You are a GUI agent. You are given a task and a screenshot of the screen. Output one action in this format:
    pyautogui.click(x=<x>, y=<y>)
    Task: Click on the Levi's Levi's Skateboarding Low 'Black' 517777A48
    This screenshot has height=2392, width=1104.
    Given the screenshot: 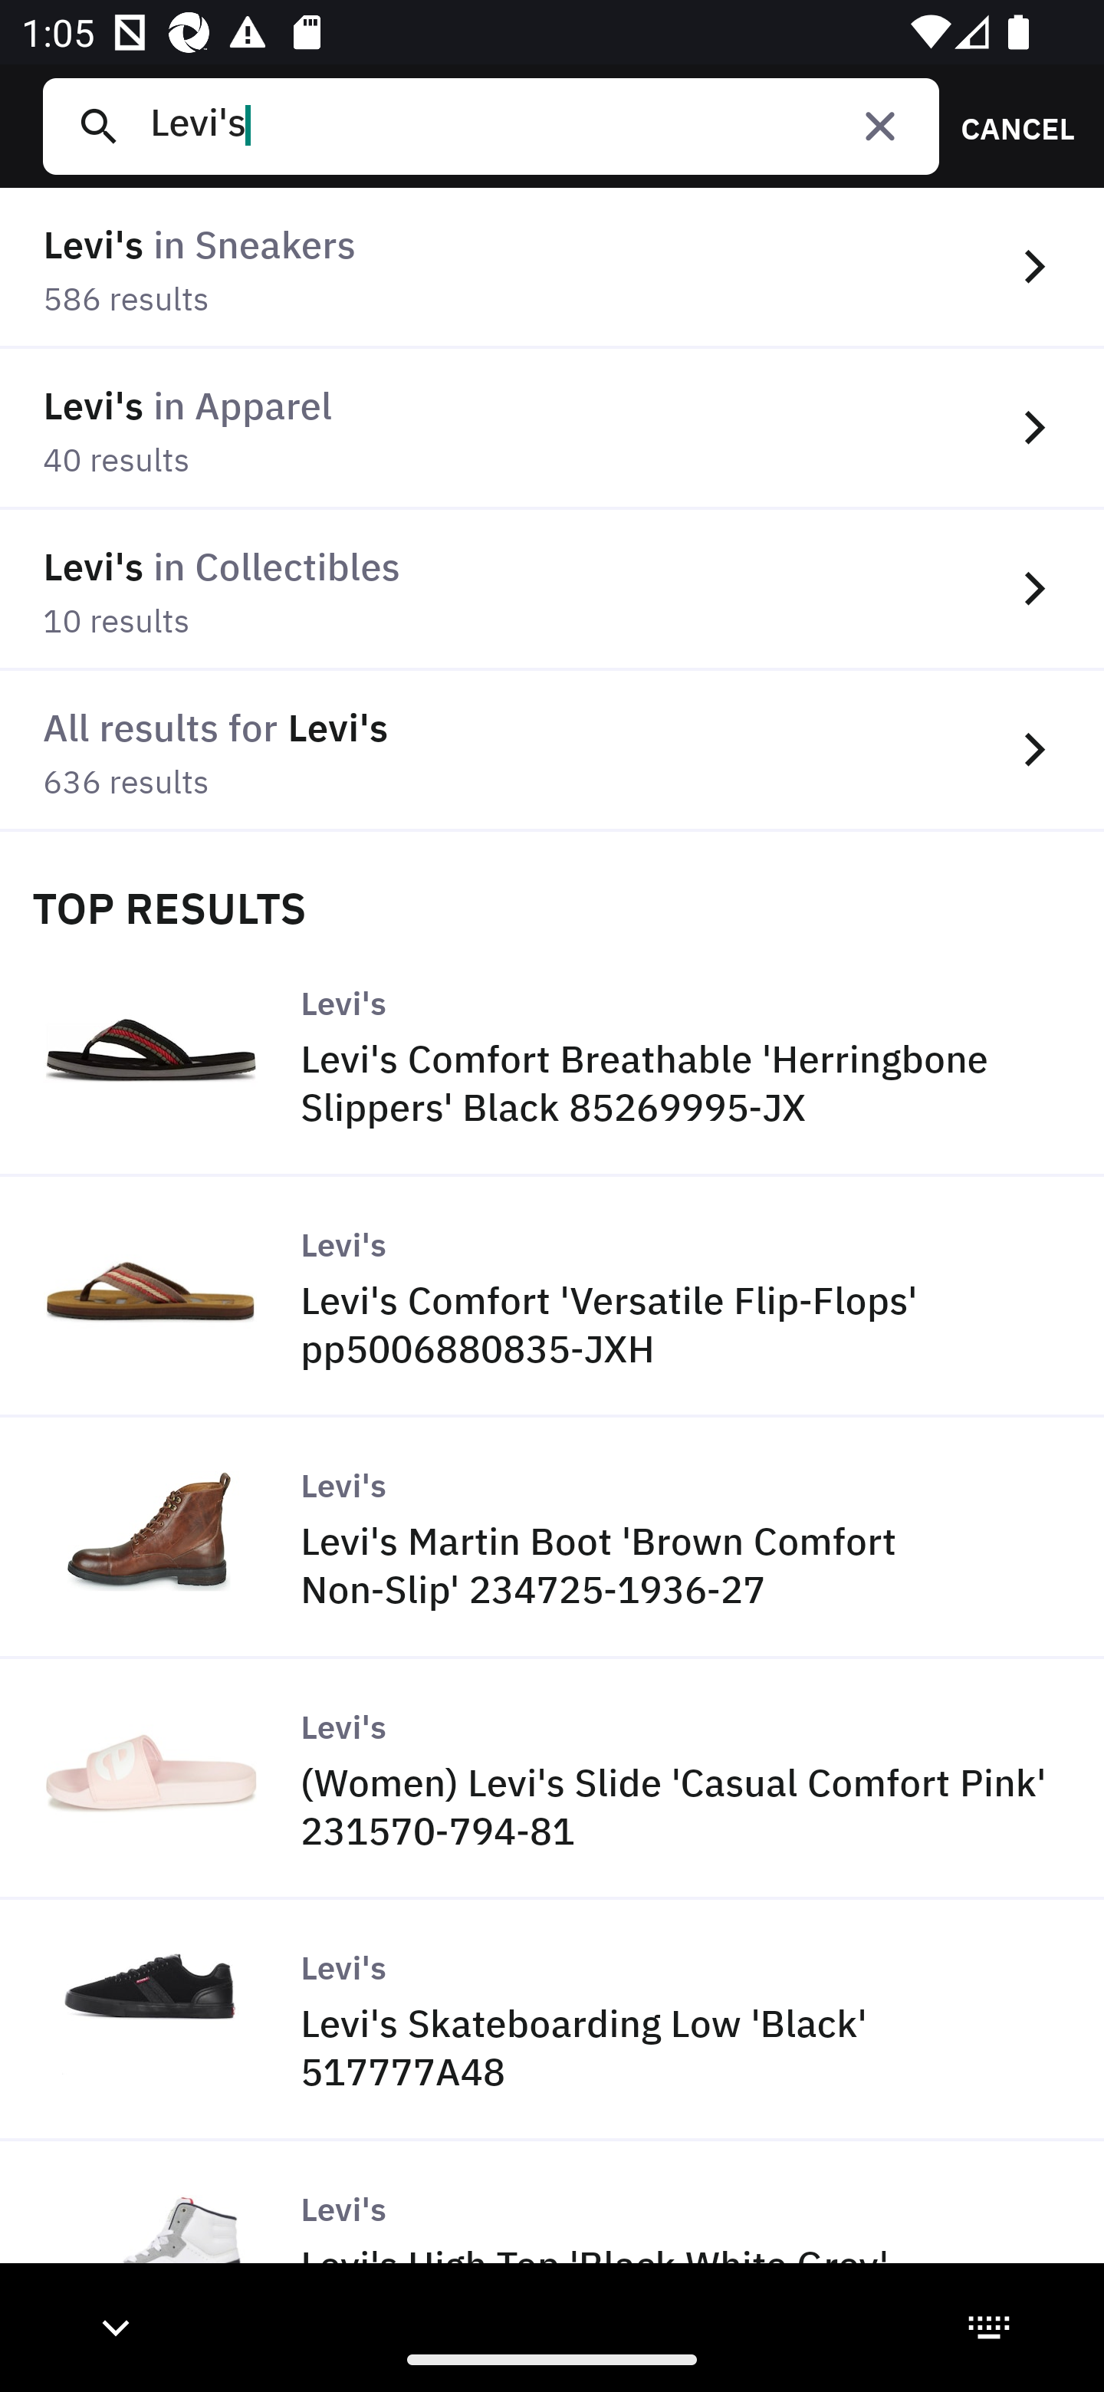 What is the action you would take?
    pyautogui.click(x=552, y=2019)
    